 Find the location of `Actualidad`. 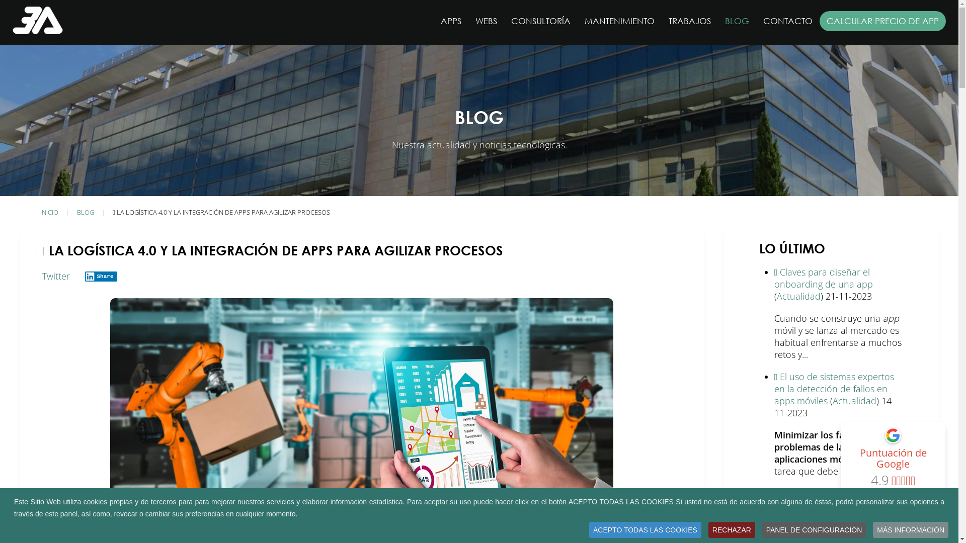

Actualidad is located at coordinates (799, 529).